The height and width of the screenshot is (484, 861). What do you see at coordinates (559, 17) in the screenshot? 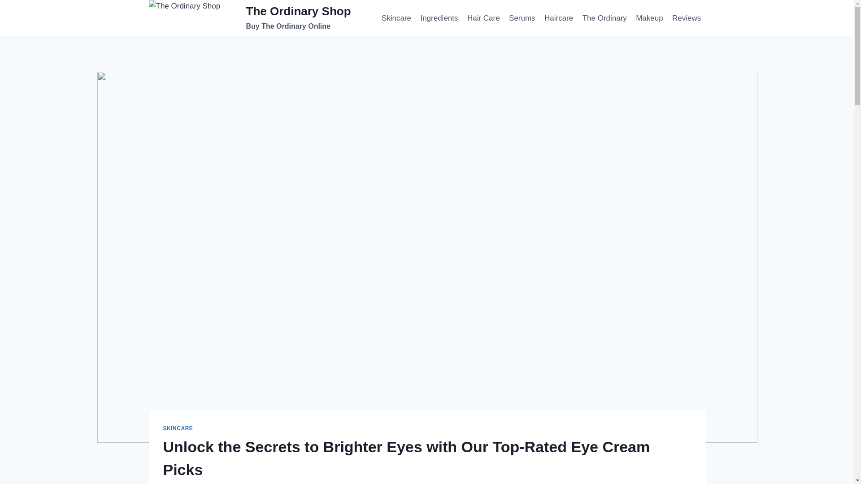
I see `Haircare` at bounding box center [559, 17].